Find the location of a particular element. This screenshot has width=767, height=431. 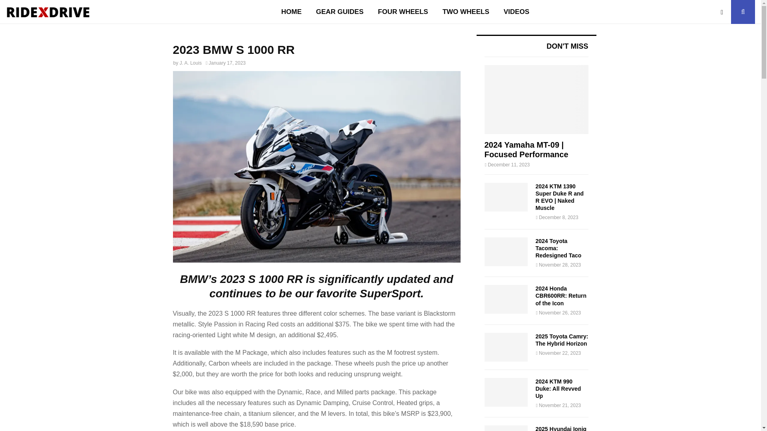

J. A. Louis is located at coordinates (190, 63).